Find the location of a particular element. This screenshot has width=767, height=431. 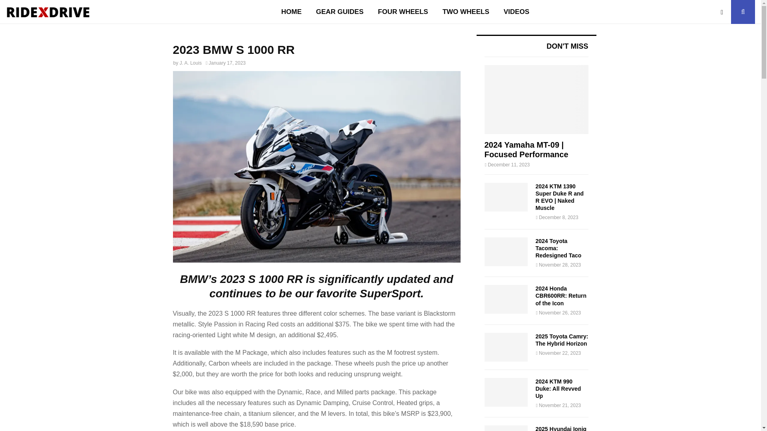

J. A. Louis is located at coordinates (190, 63).